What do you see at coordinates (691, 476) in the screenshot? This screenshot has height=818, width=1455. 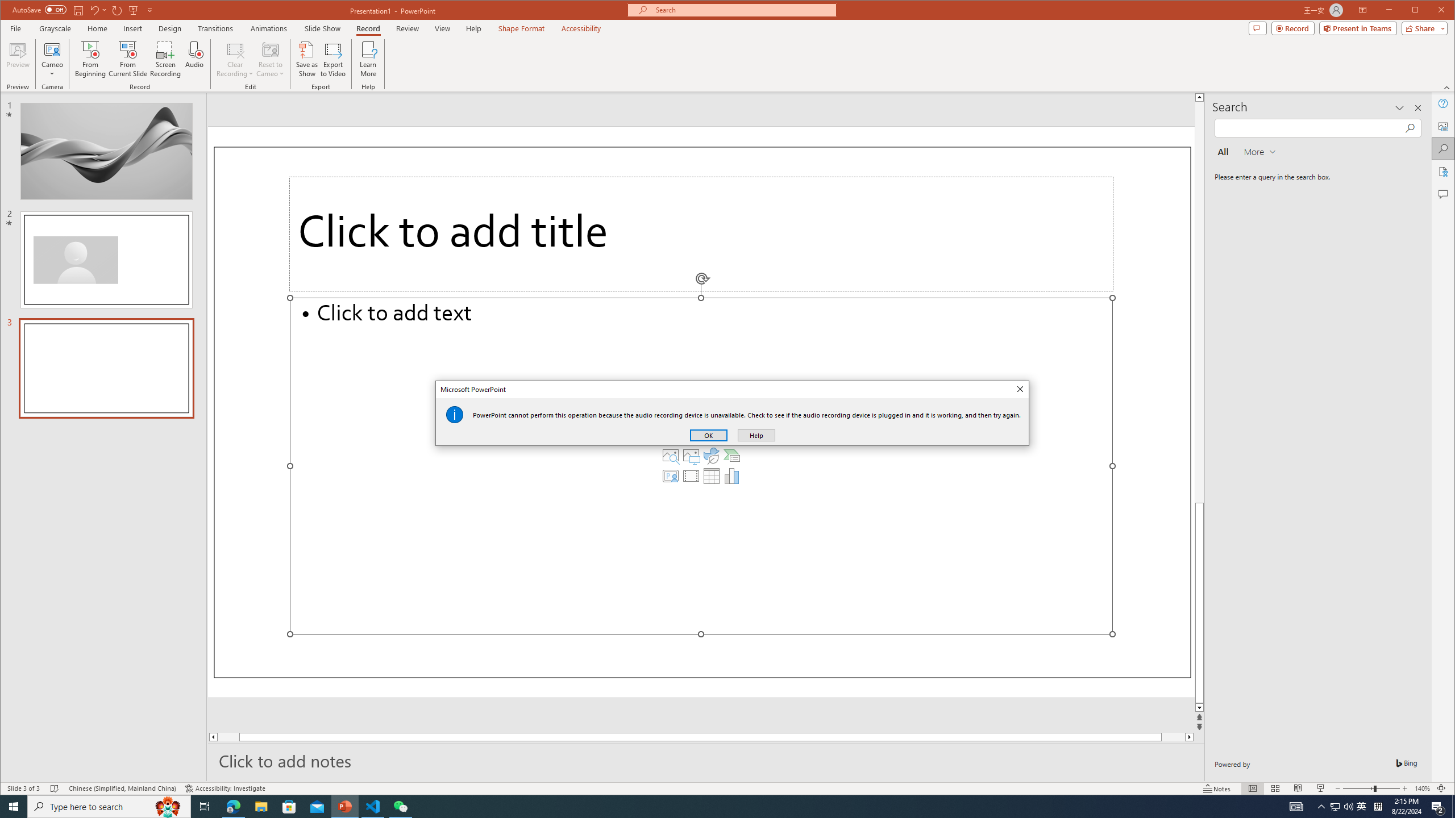 I see `Insert Video` at bounding box center [691, 476].